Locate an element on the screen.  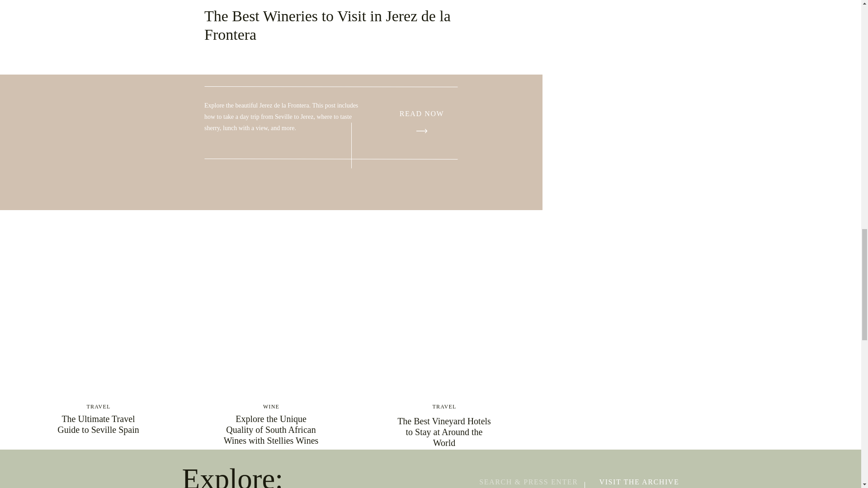
The Best Vineyard Hotels to Stay at Around the World is located at coordinates (444, 432).